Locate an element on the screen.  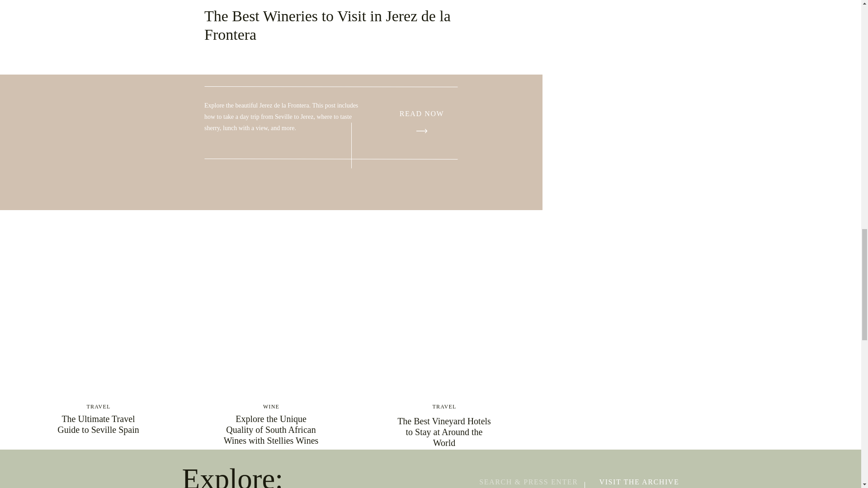
The Best Vineyard Hotels to Stay at Around the World is located at coordinates (444, 432).